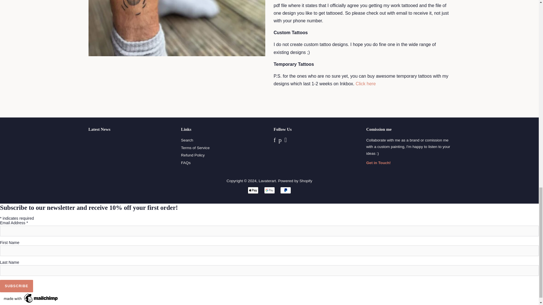 The height and width of the screenshot is (305, 543). Describe the element at coordinates (269, 190) in the screenshot. I see `Google Pay` at that location.